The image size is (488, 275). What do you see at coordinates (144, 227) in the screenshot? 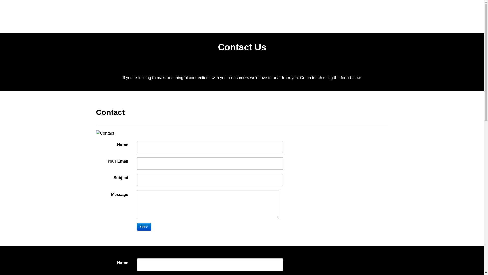
I see `Send` at bounding box center [144, 227].